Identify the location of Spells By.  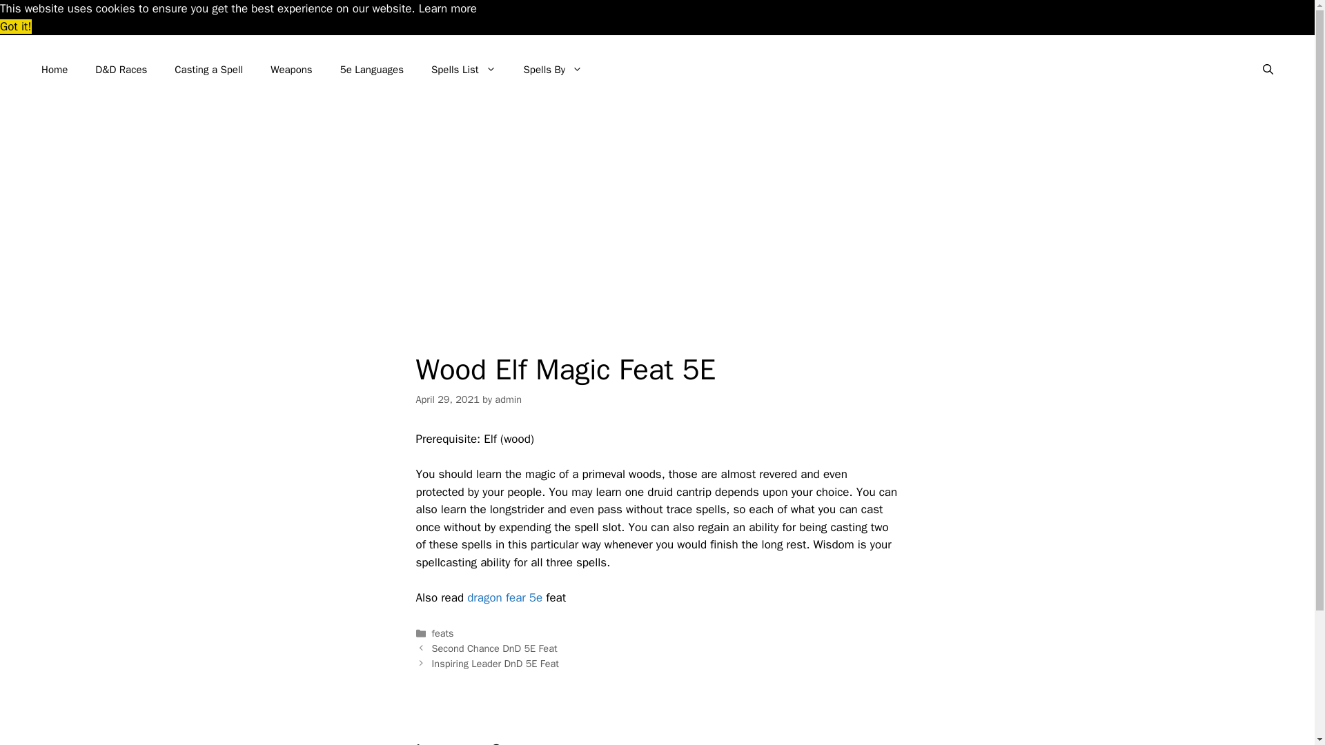
(553, 69).